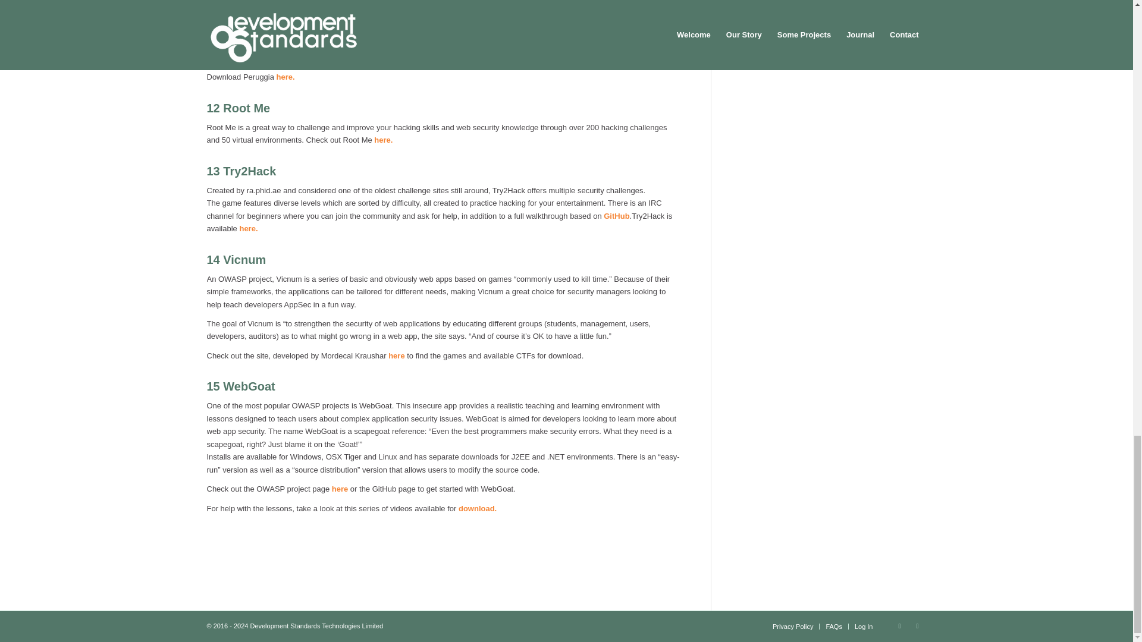  Describe the element at coordinates (248, 32) in the screenshot. I see `Peruggia` at that location.